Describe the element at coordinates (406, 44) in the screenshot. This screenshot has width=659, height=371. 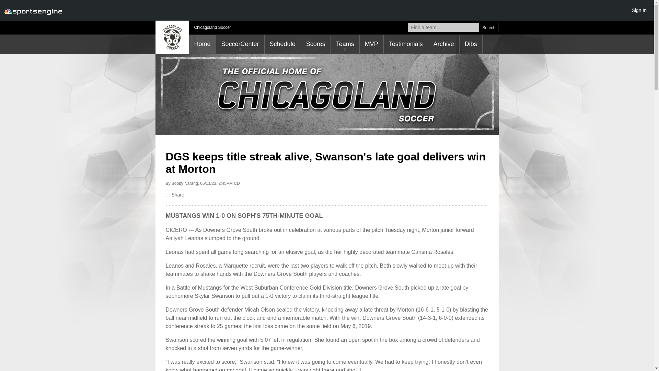
I see `Testimonials` at that location.